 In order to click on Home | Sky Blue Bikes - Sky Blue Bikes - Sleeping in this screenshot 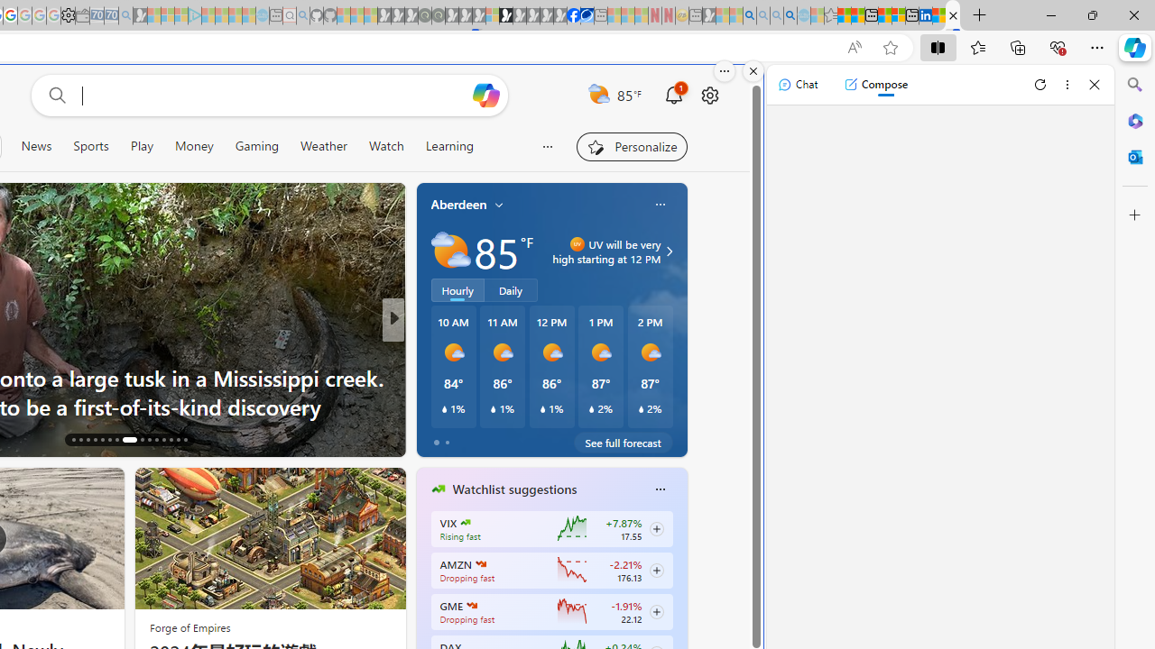, I will do `click(263, 16)`.